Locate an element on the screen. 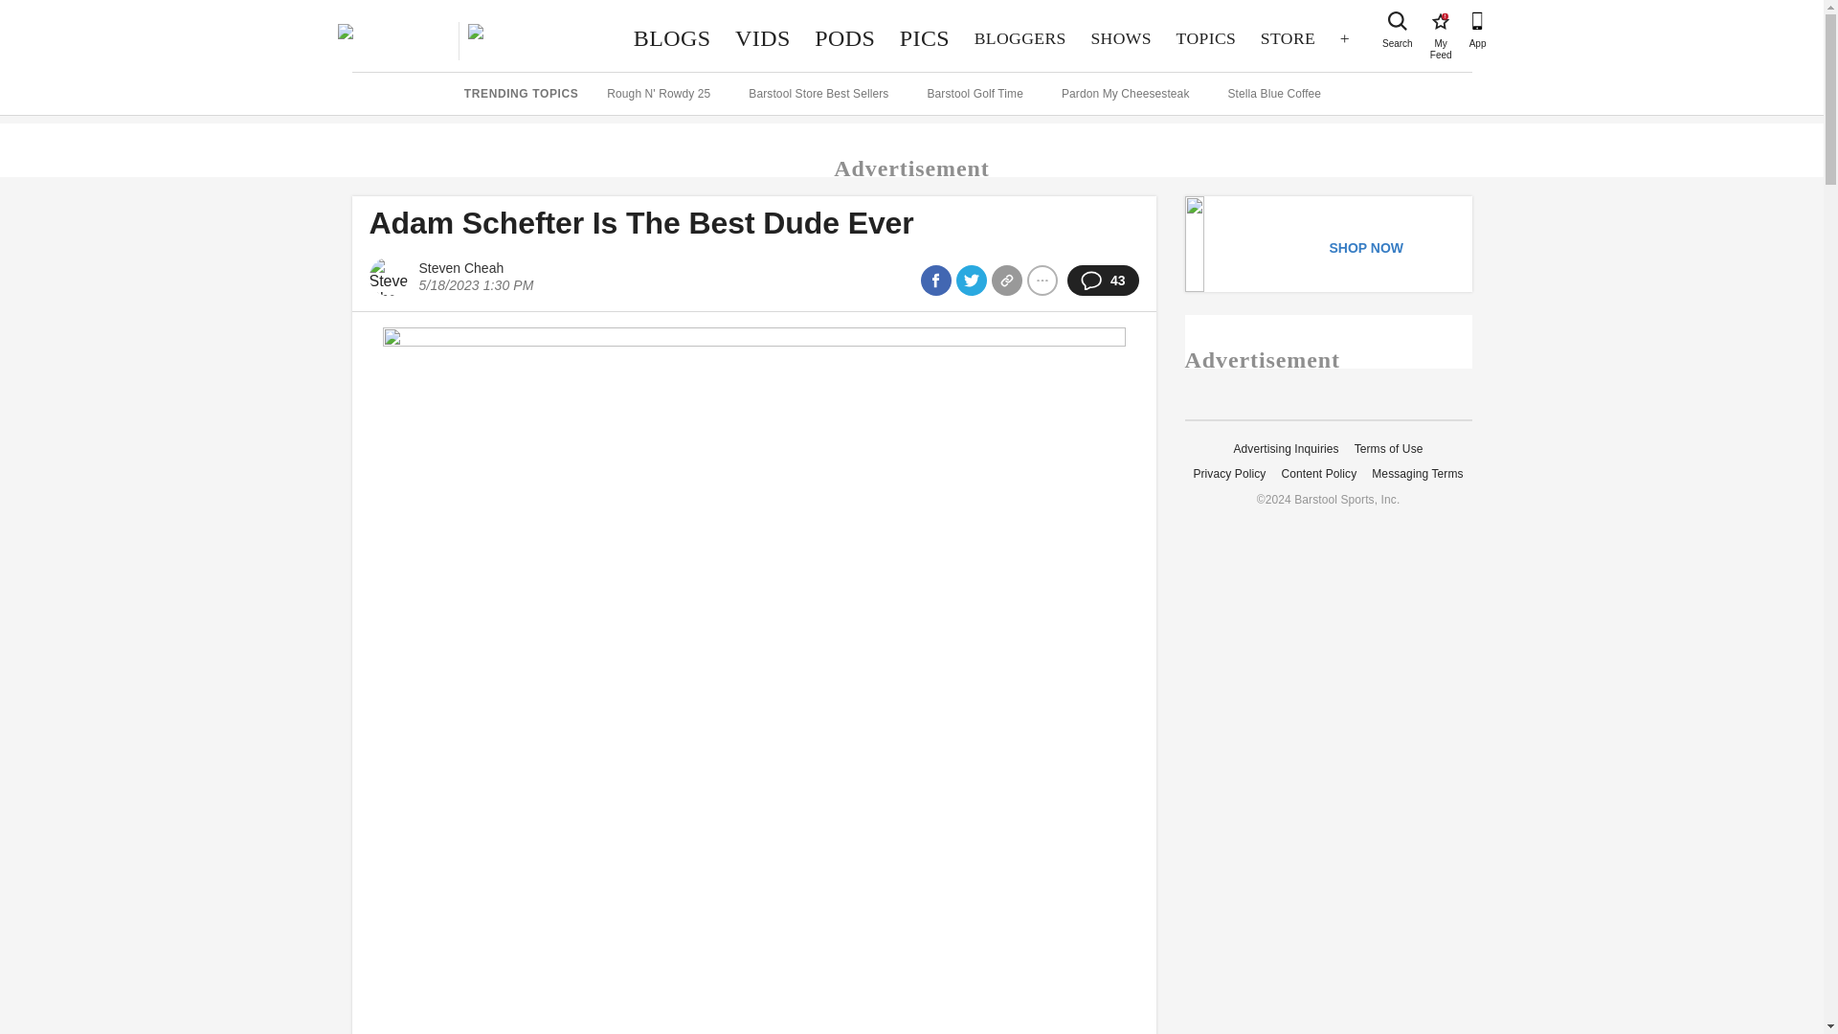  BLOGS is located at coordinates (762, 38).